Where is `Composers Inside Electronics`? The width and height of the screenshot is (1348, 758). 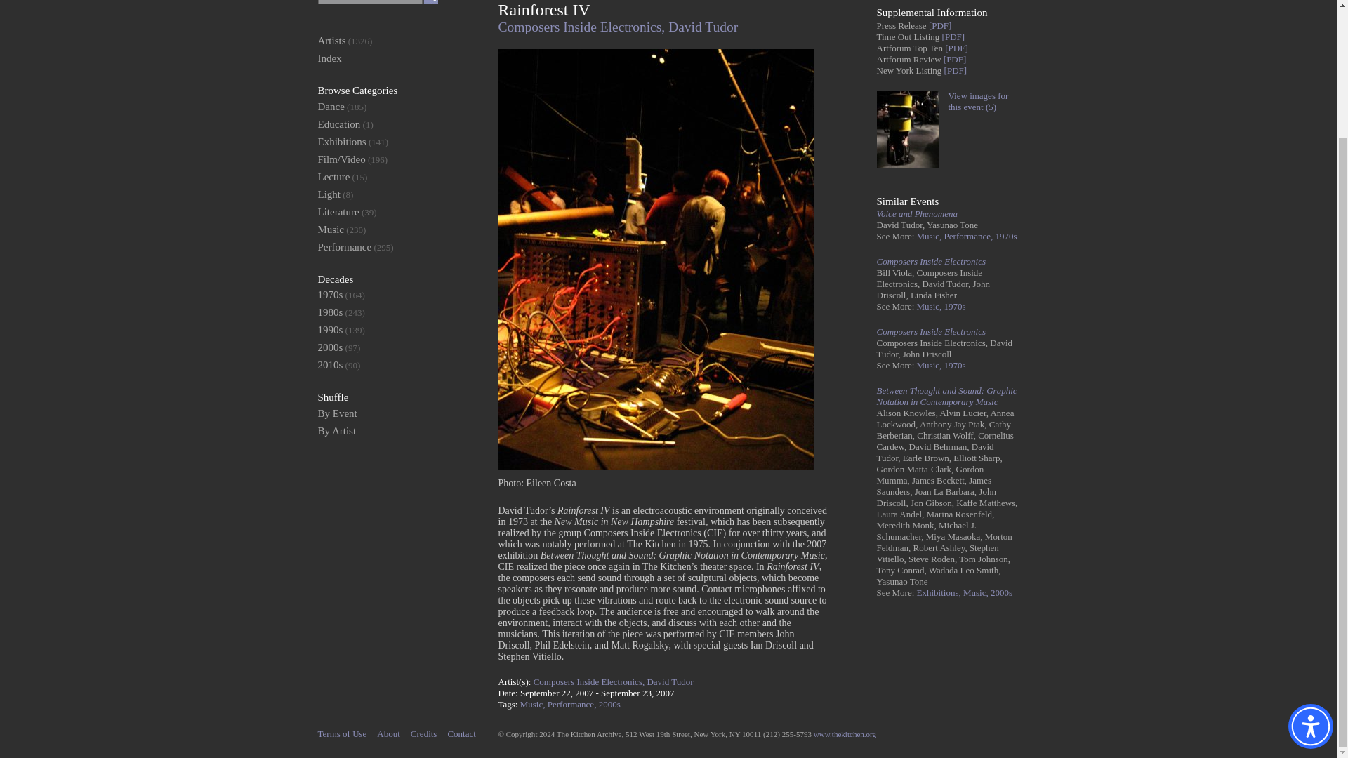 Composers Inside Electronics is located at coordinates (931, 261).